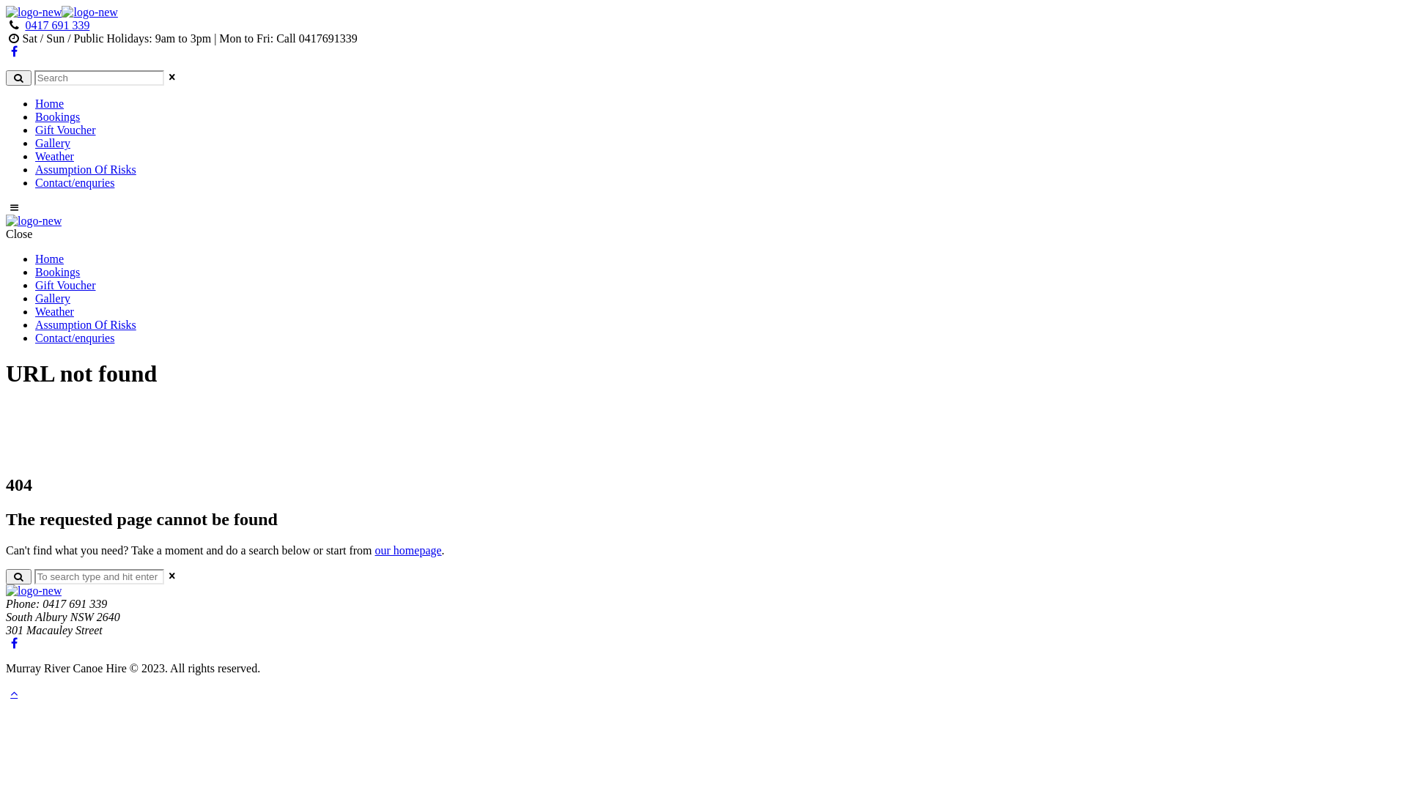  I want to click on Weather, so click(54, 312).